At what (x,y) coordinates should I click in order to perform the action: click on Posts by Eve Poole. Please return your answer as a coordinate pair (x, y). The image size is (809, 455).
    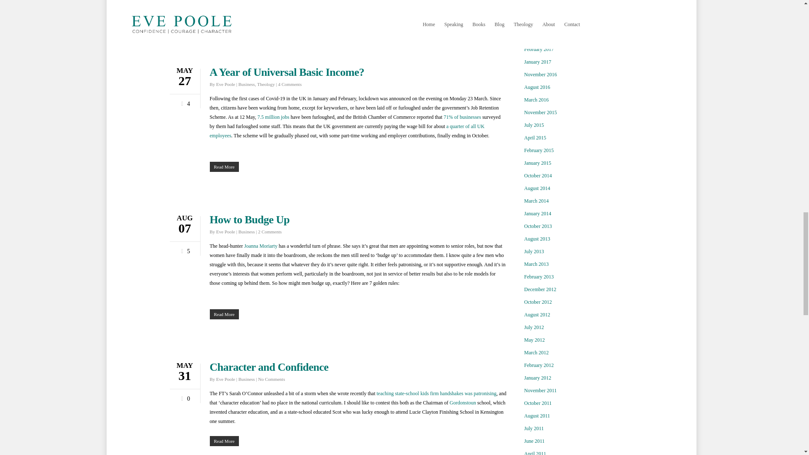
    Looking at the image, I should click on (225, 84).